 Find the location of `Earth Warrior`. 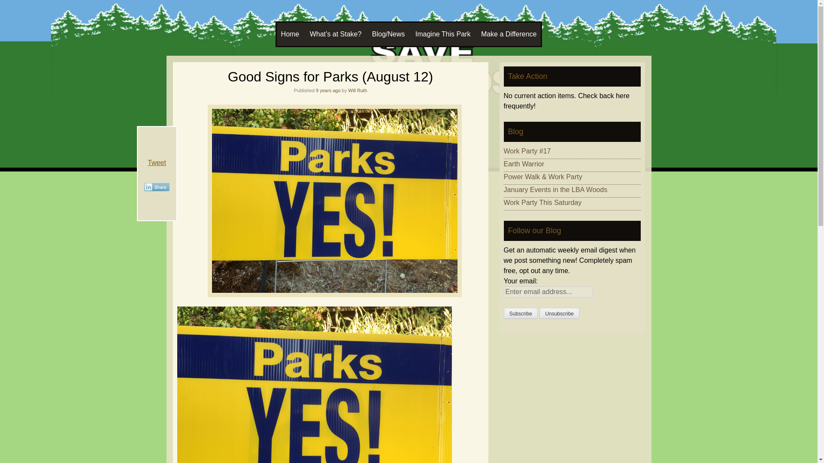

Earth Warrior is located at coordinates (524, 164).